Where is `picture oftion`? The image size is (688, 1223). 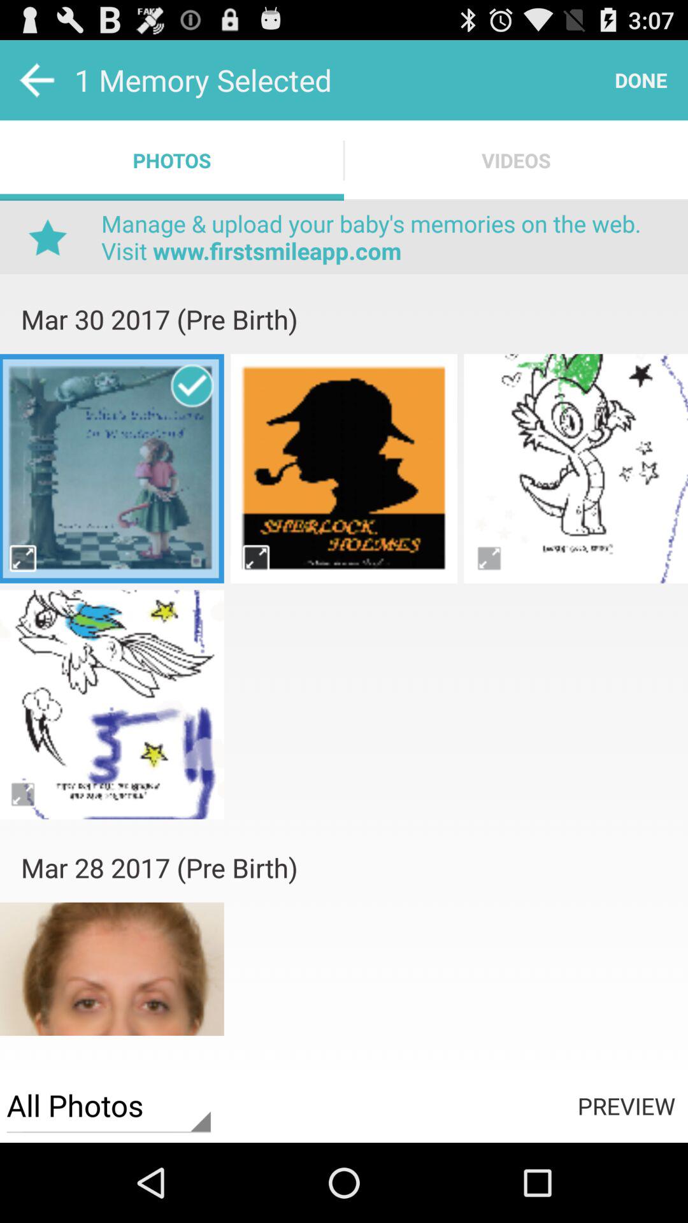 picture oftion is located at coordinates (489, 558).